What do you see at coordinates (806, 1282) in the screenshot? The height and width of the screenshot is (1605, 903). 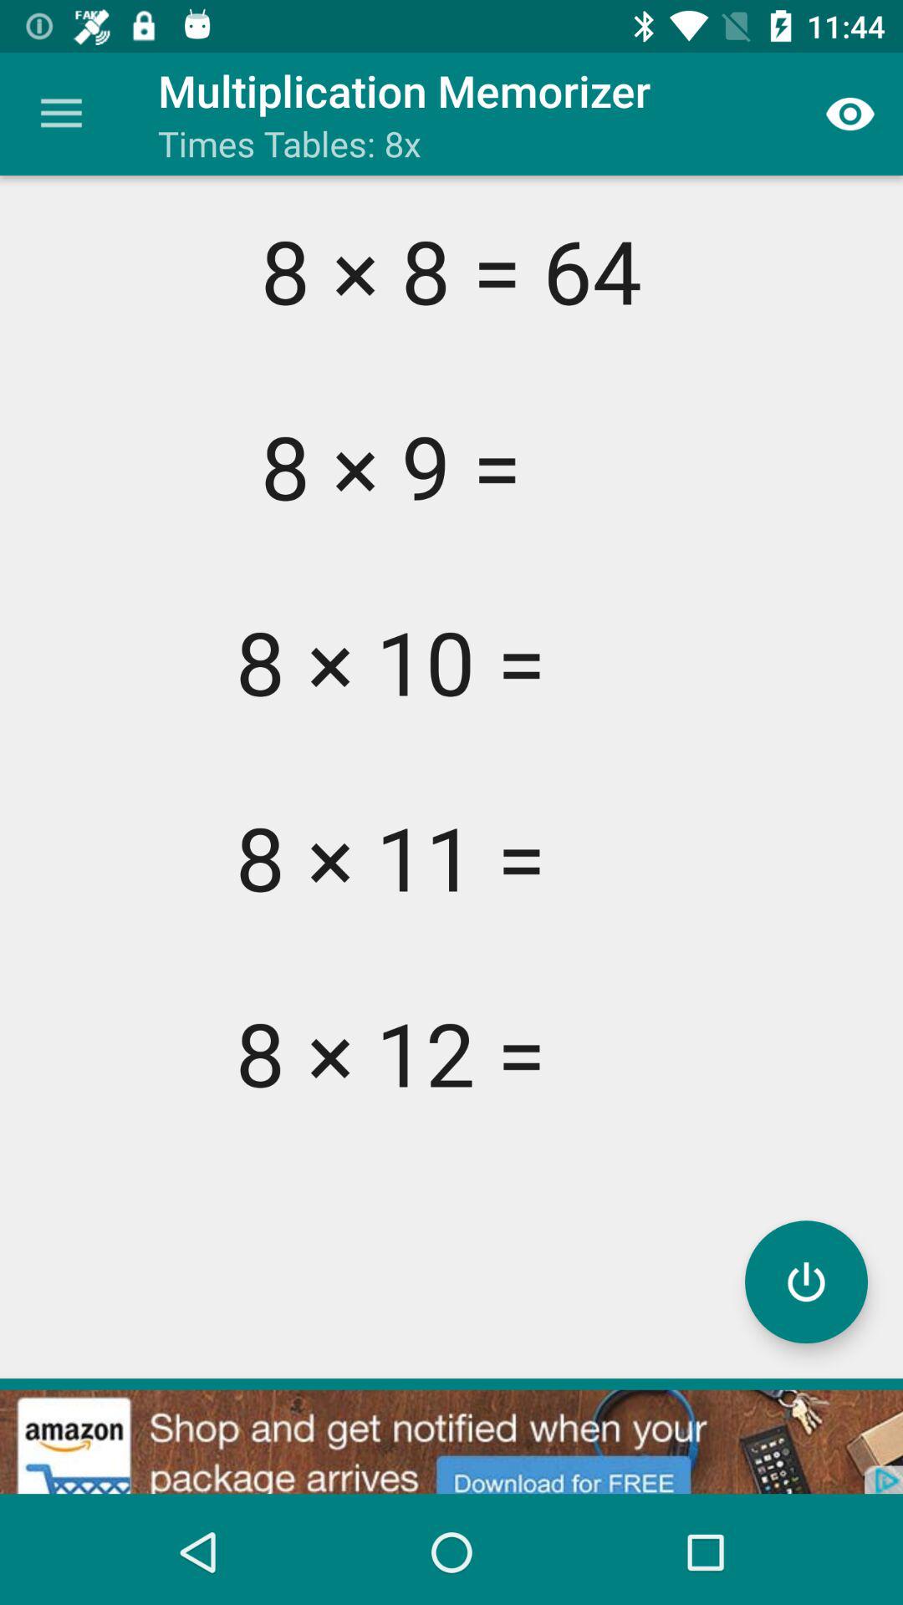 I see `play tutorial` at bounding box center [806, 1282].